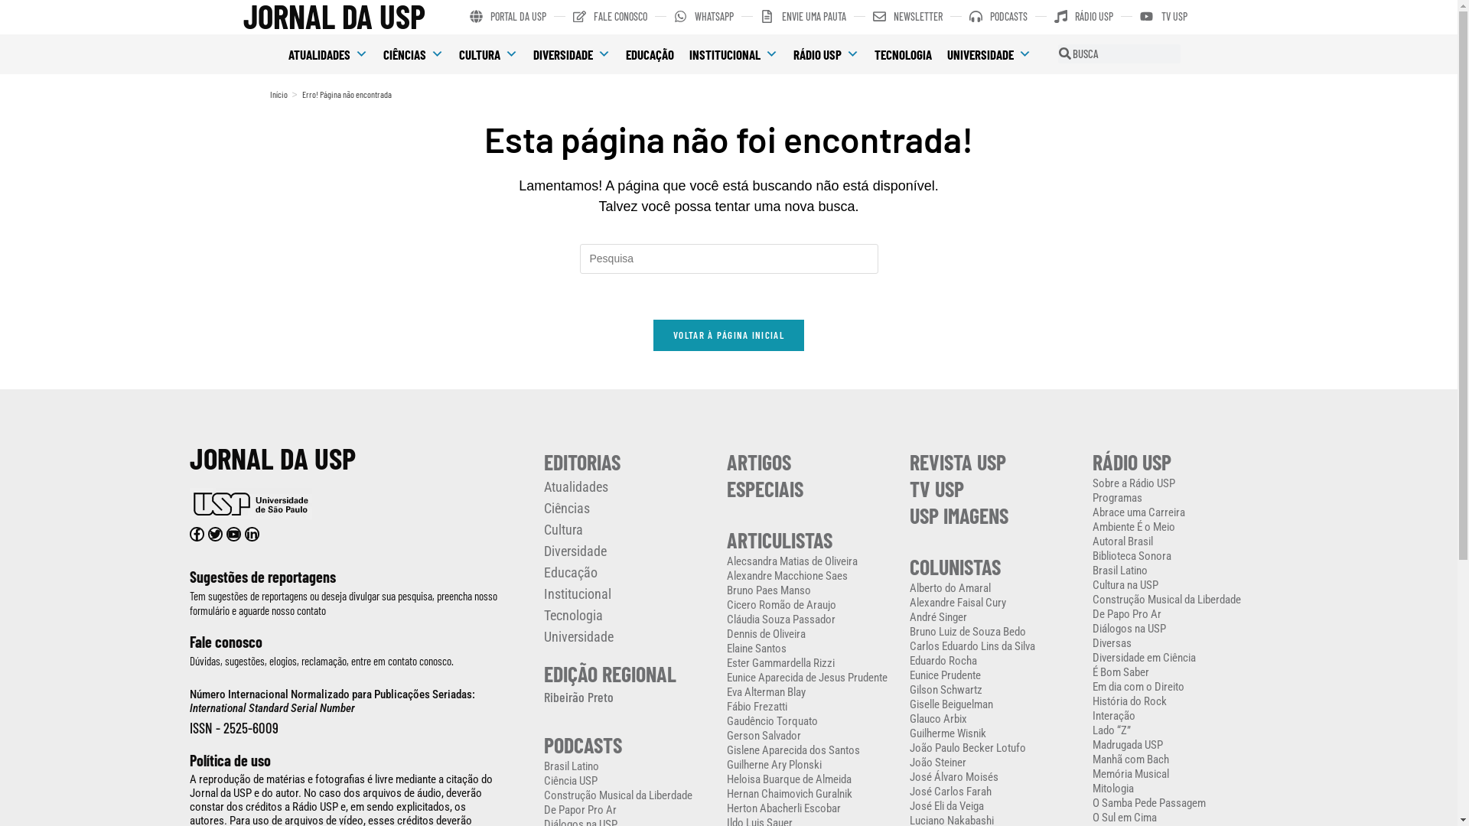  What do you see at coordinates (226, 642) in the screenshot?
I see `Fale conosco` at bounding box center [226, 642].